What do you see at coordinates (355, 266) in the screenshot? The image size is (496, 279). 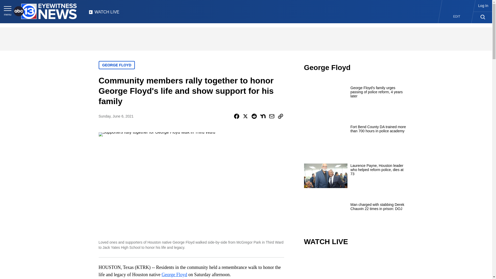 I see `video.title` at bounding box center [355, 266].